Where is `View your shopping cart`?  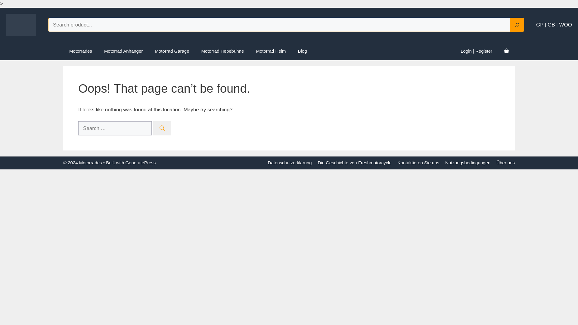
View your shopping cart is located at coordinates (506, 51).